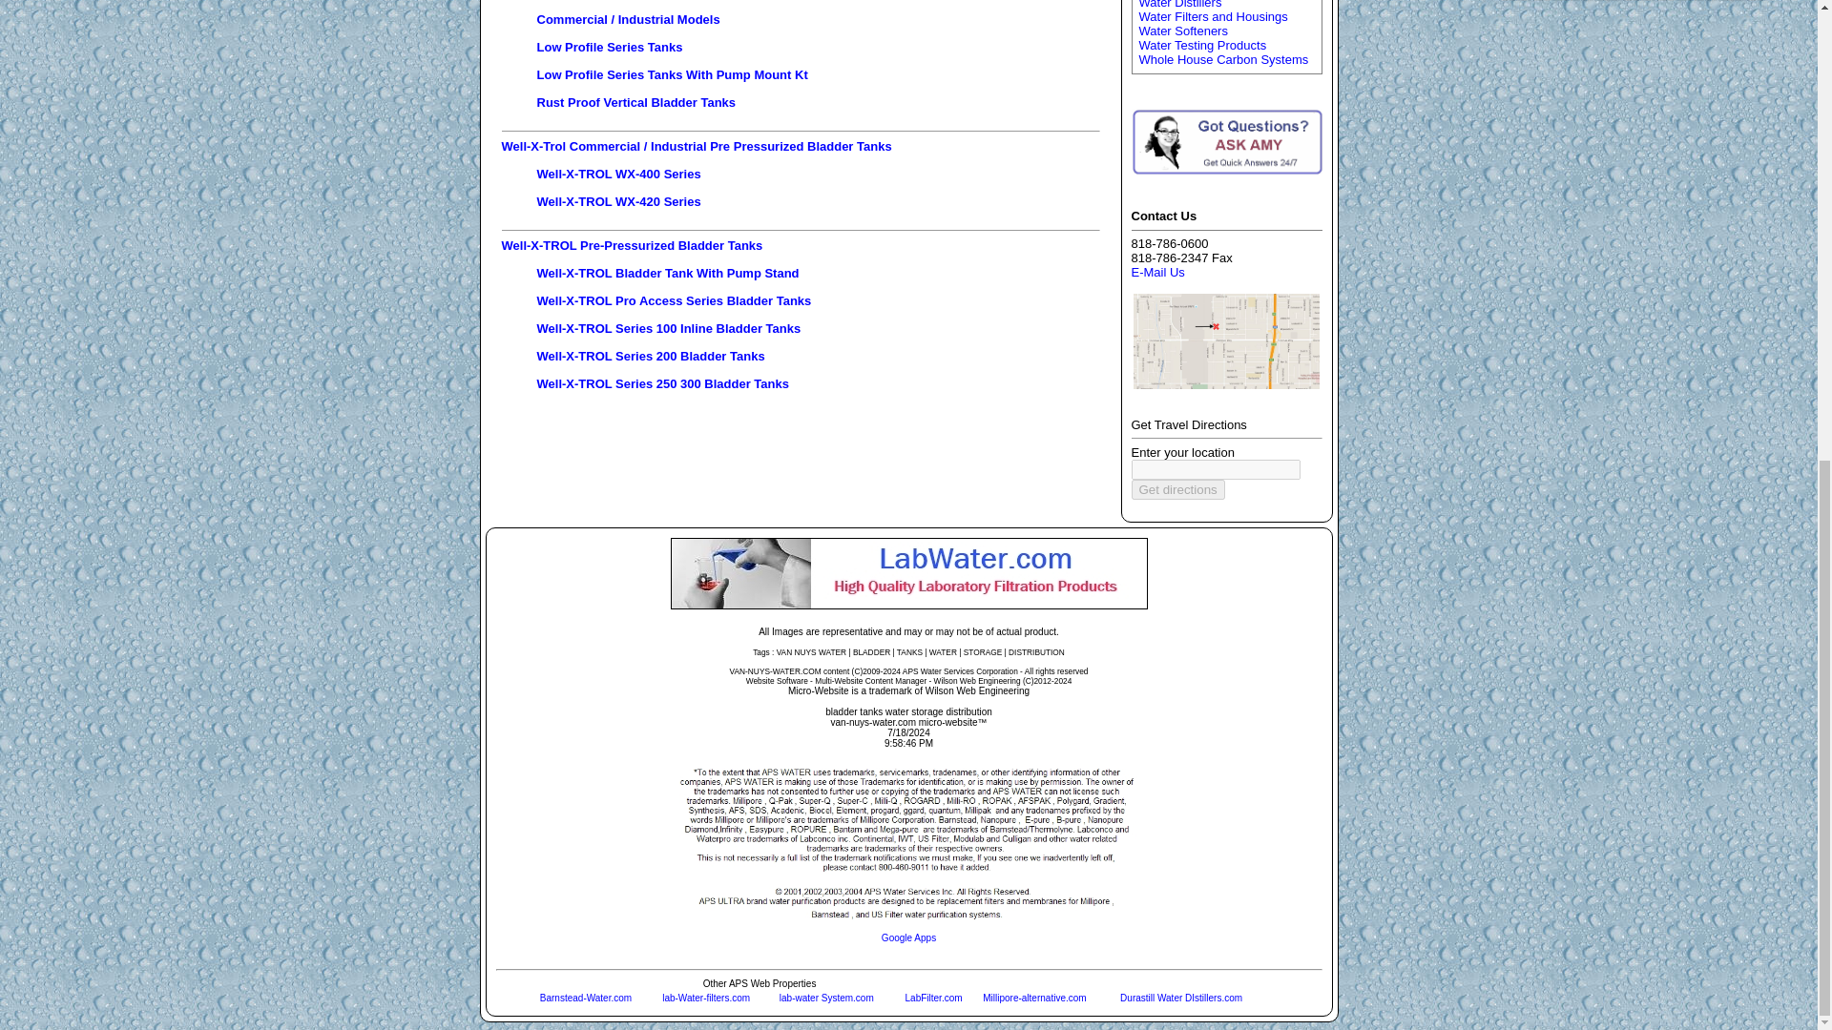 The image size is (1832, 1030). I want to click on Well-X-TROL Pro Access Series Bladder Tanks, so click(674, 299).